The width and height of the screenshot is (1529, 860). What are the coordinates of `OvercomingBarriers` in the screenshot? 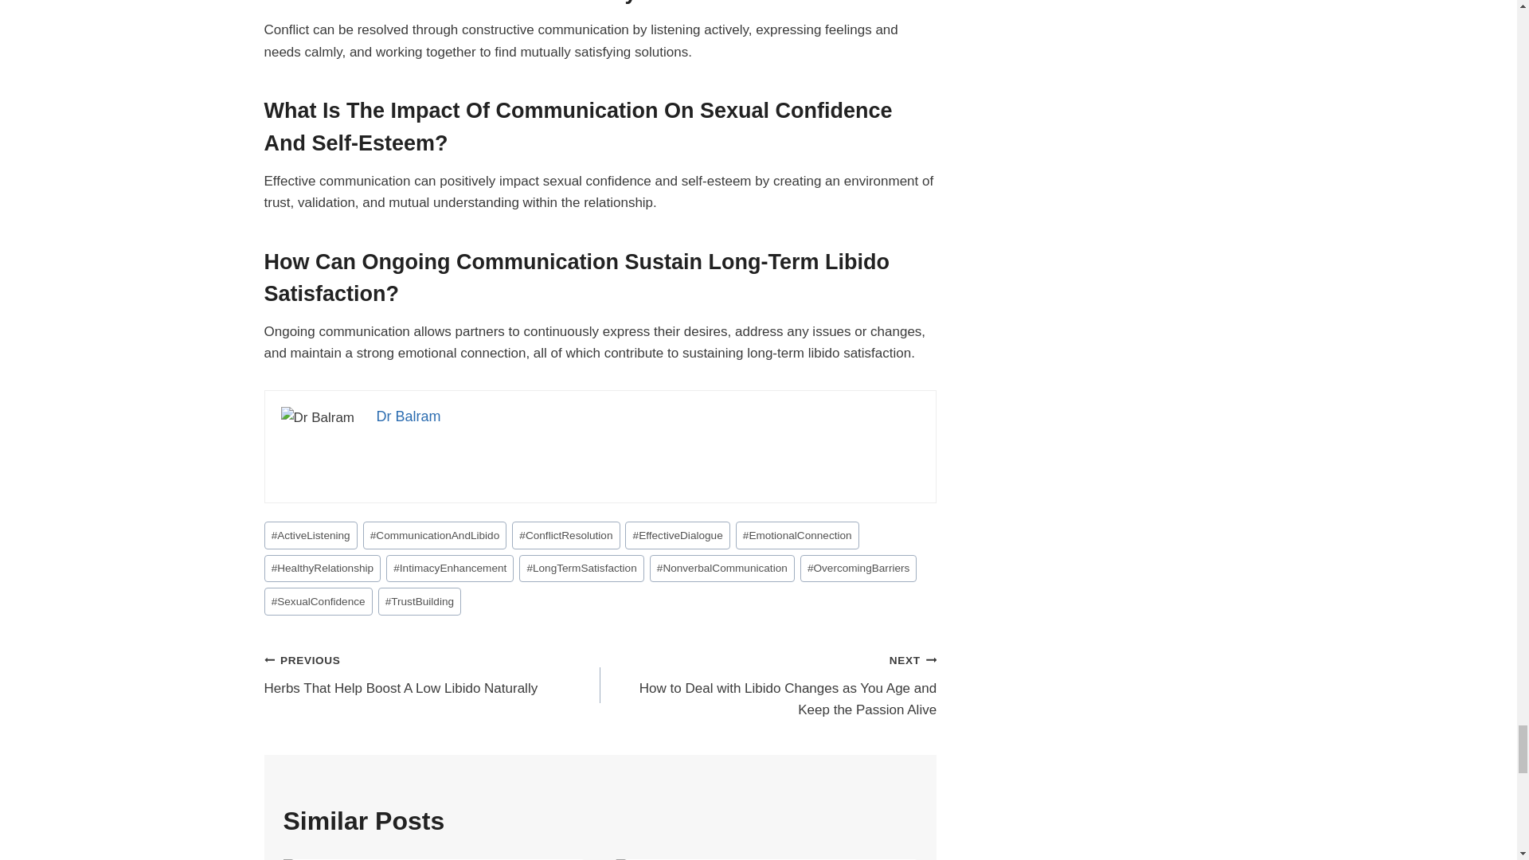 It's located at (858, 569).